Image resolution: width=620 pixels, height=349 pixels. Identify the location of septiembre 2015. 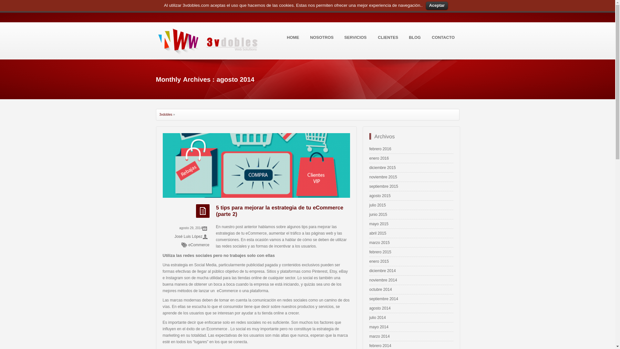
(384, 186).